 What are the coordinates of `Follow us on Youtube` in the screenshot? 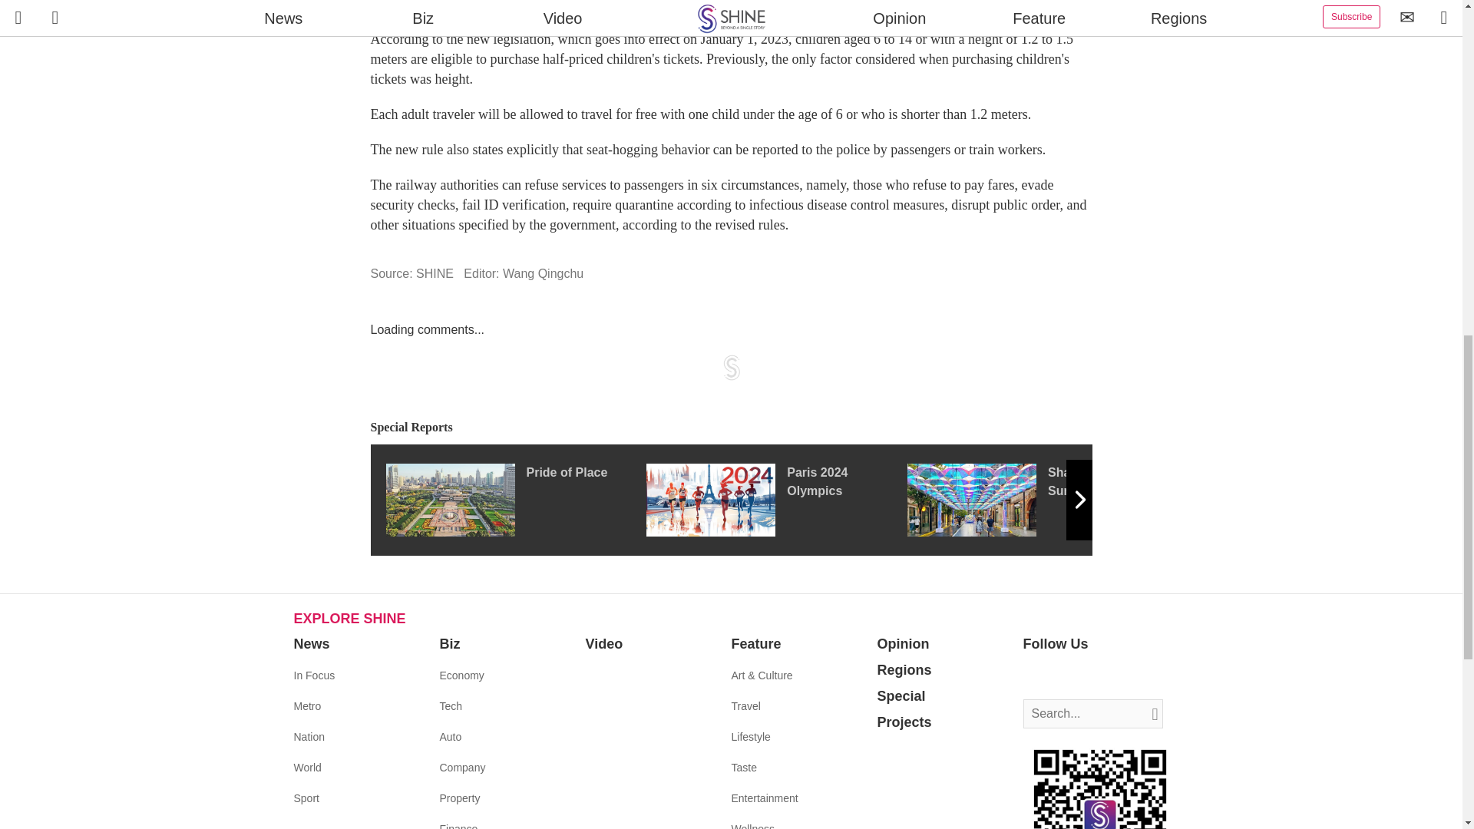 It's located at (1104, 676).